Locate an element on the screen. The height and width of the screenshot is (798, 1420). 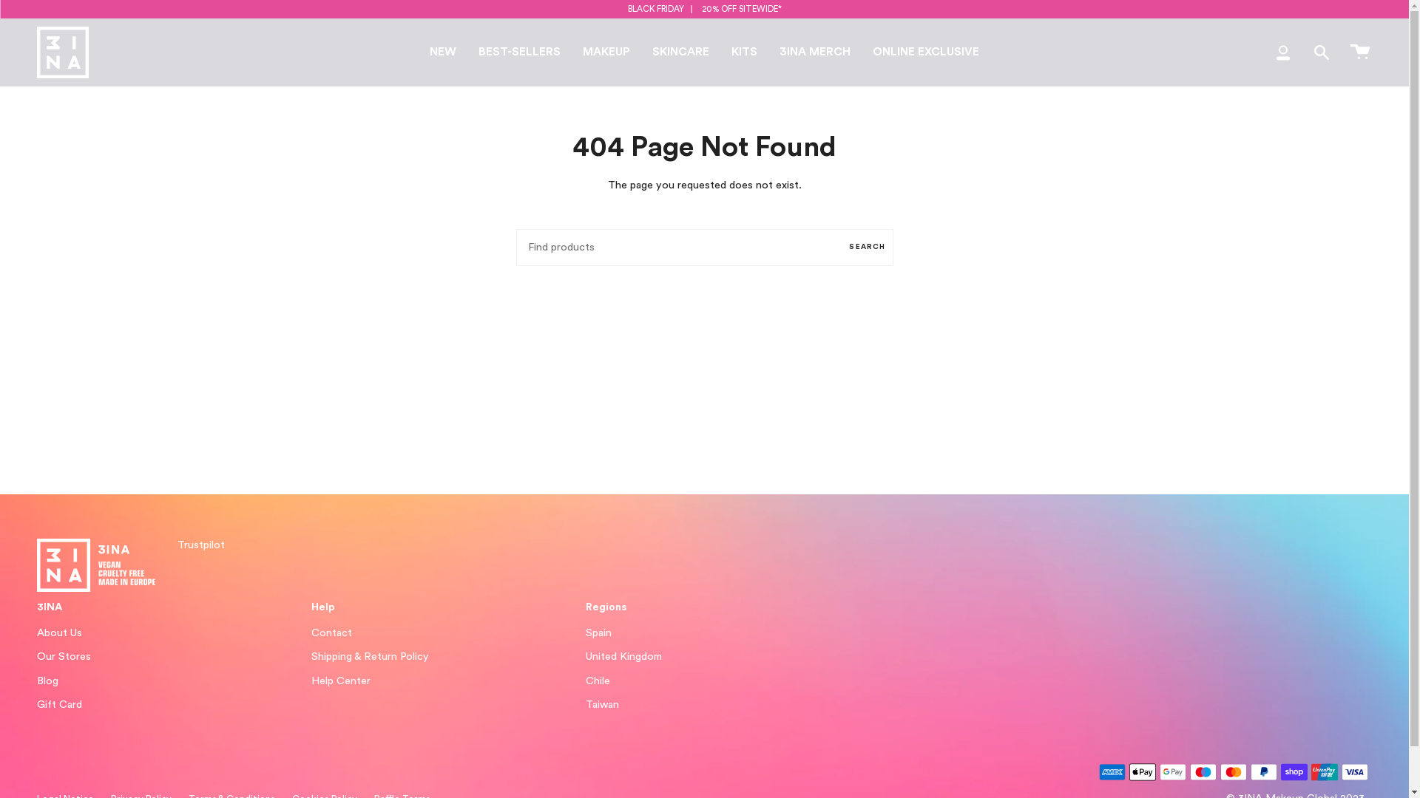
My Account is located at coordinates (1283, 52).